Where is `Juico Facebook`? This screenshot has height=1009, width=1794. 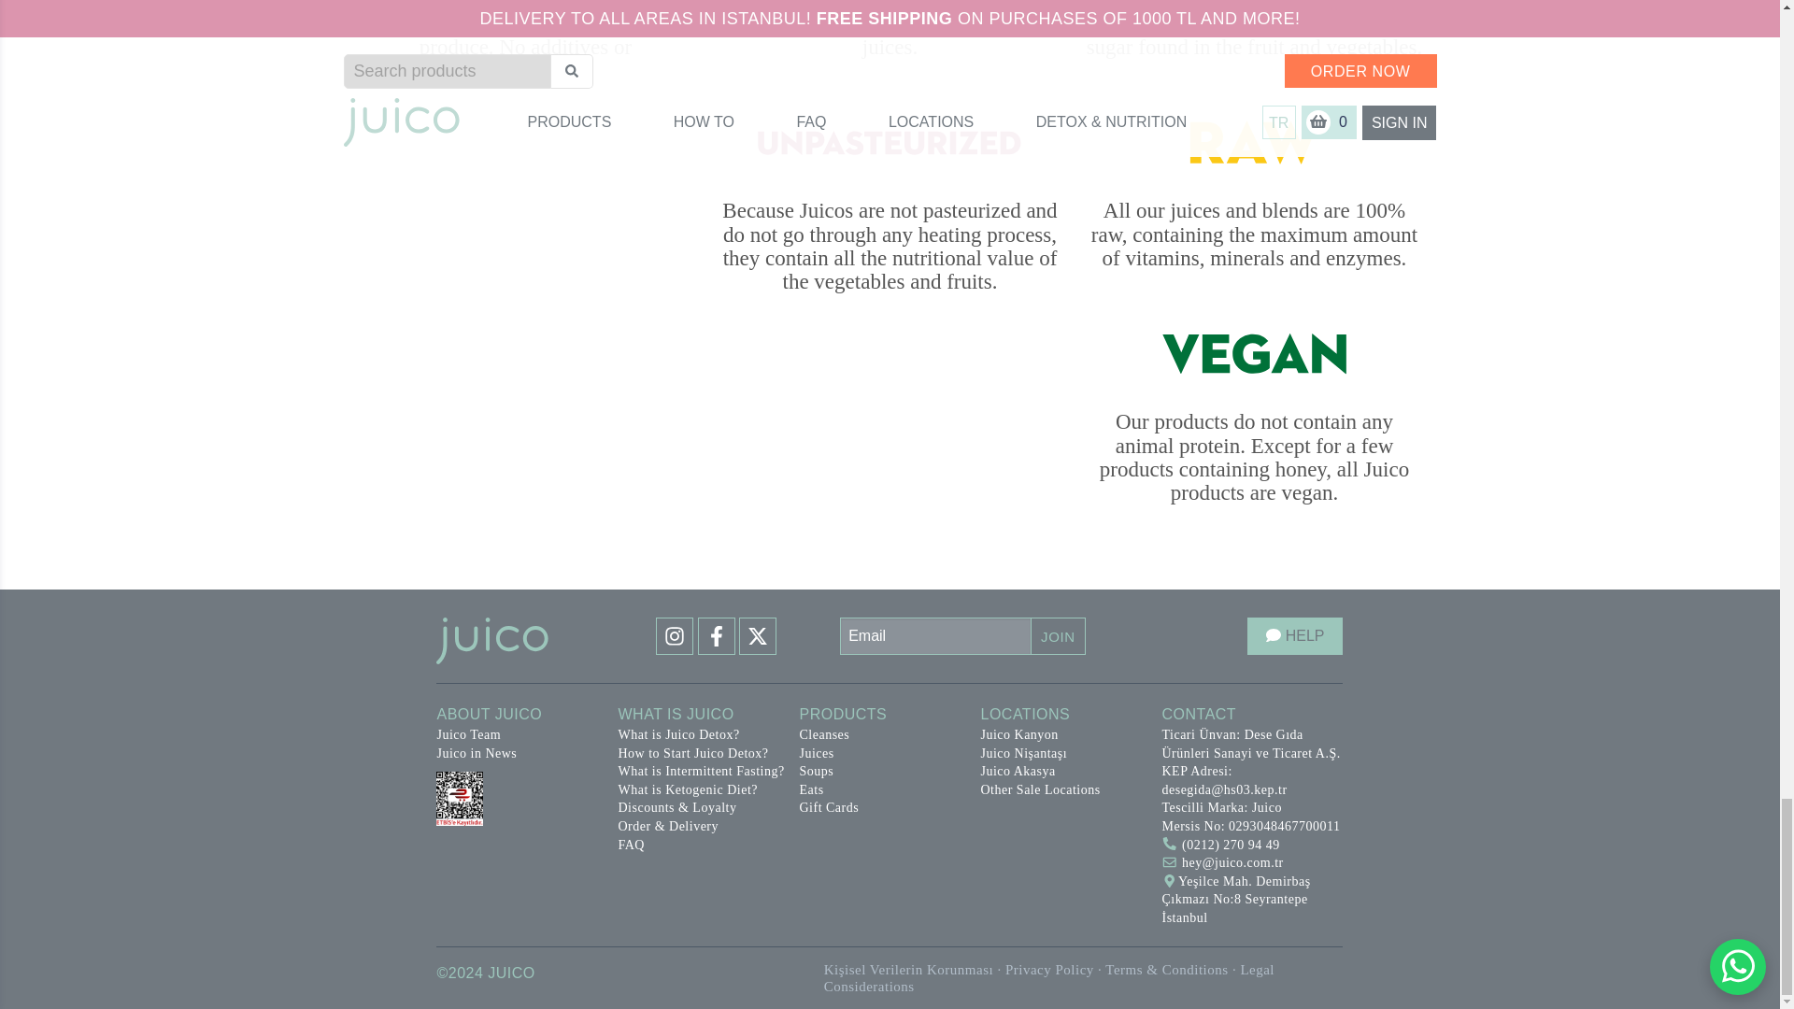 Juico Facebook is located at coordinates (718, 647).